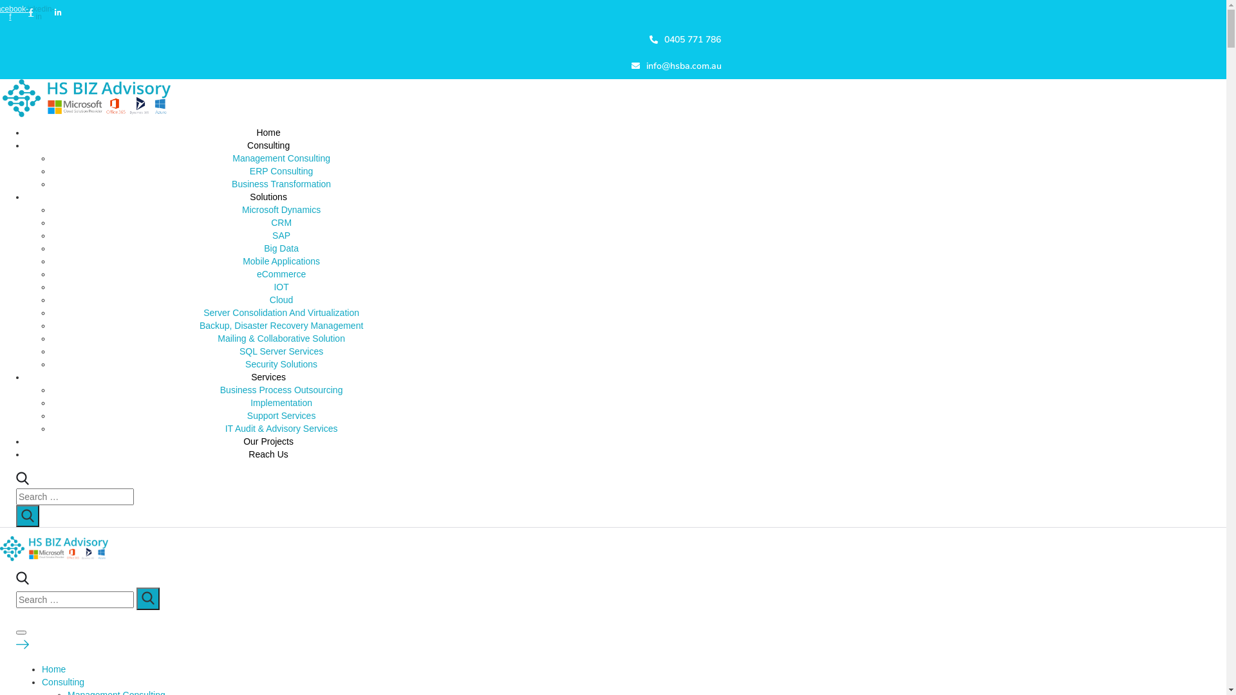  What do you see at coordinates (281, 274) in the screenshot?
I see `eCommerce` at bounding box center [281, 274].